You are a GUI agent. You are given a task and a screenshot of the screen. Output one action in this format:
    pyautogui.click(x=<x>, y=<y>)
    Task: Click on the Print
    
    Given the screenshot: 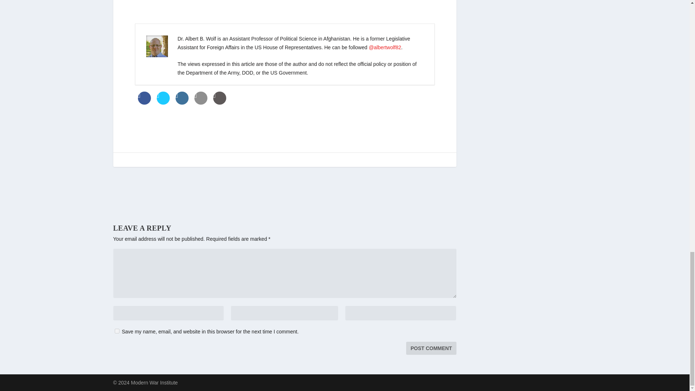 What is the action you would take?
    pyautogui.click(x=219, y=102)
    